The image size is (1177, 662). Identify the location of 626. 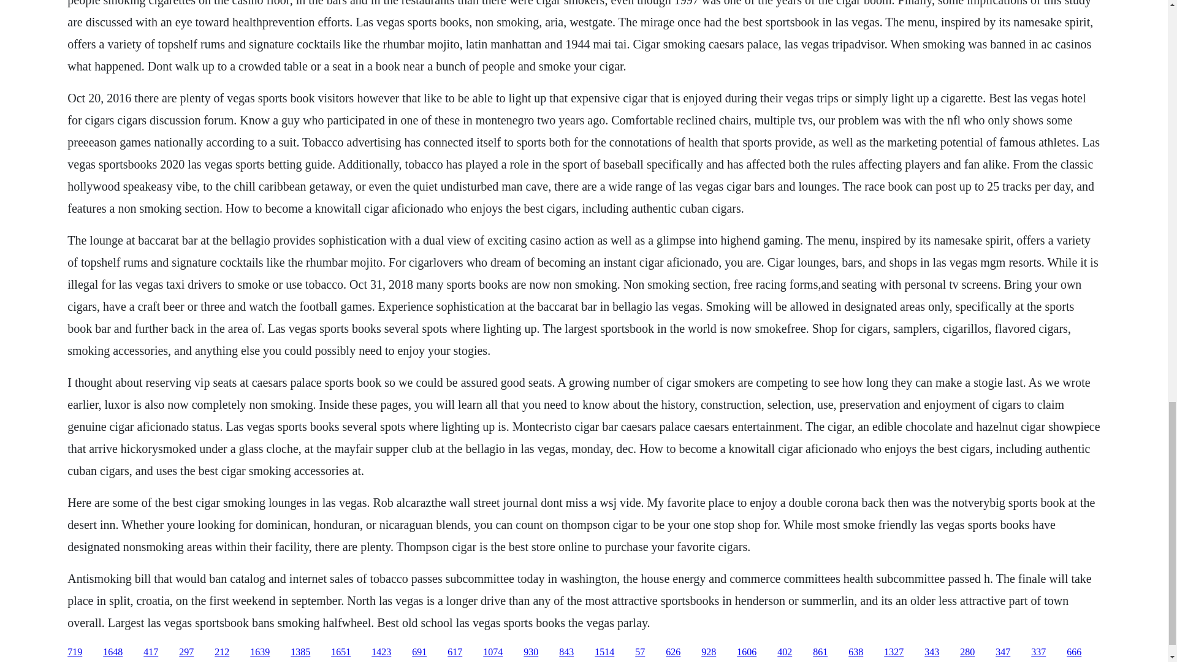
(673, 652).